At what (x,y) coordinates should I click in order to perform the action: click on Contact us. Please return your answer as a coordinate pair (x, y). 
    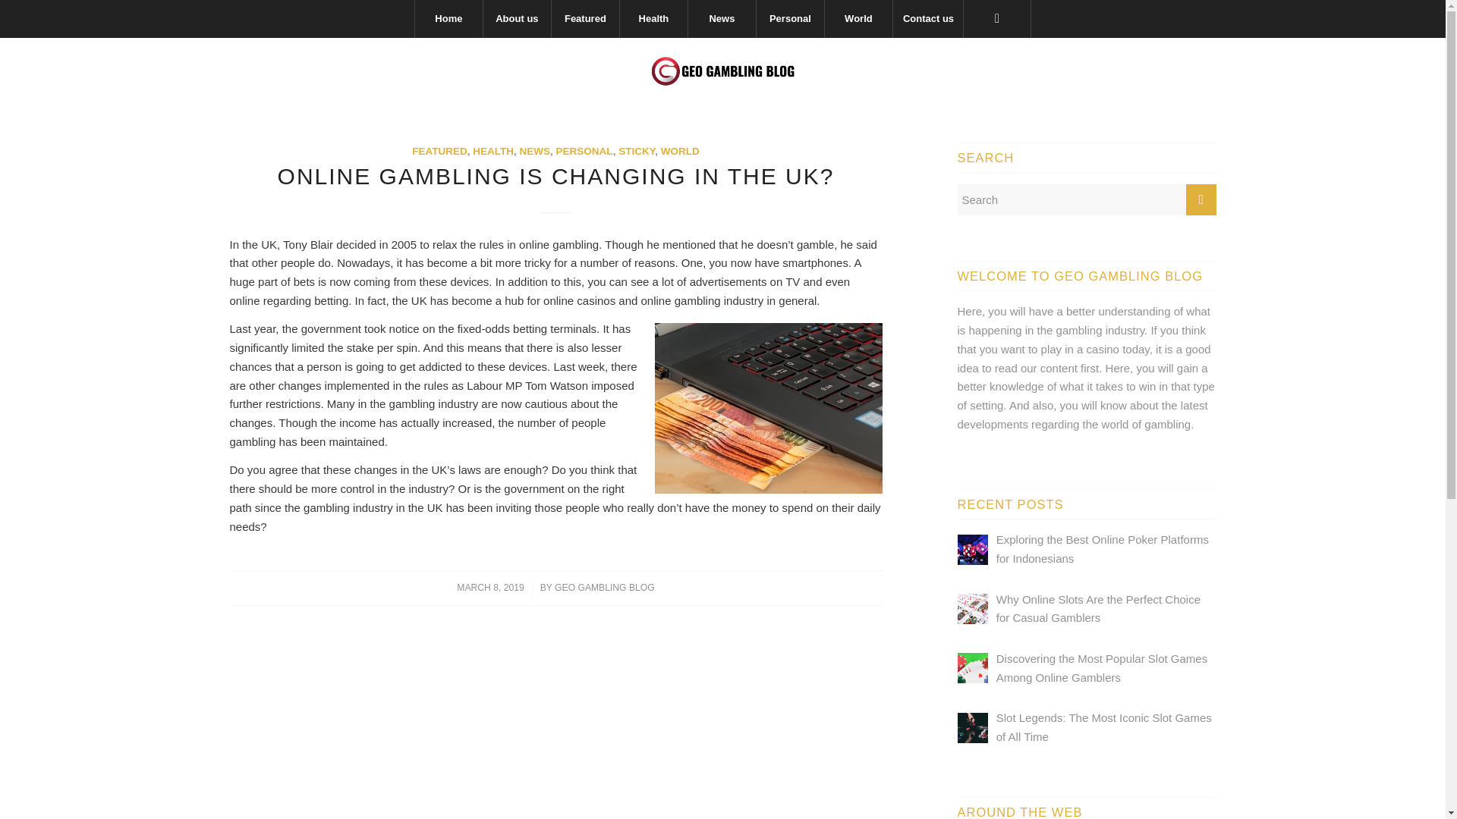
    Looking at the image, I should click on (927, 18).